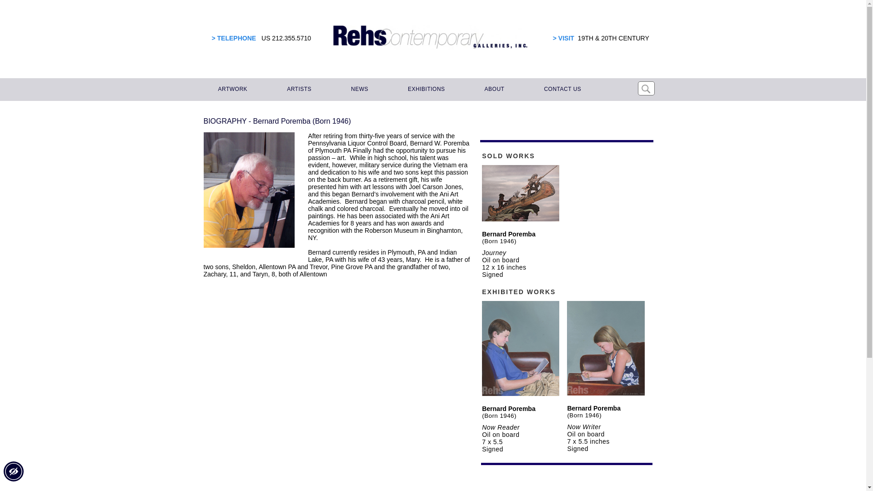 This screenshot has height=491, width=873. What do you see at coordinates (494, 252) in the screenshot?
I see `Journey` at bounding box center [494, 252].